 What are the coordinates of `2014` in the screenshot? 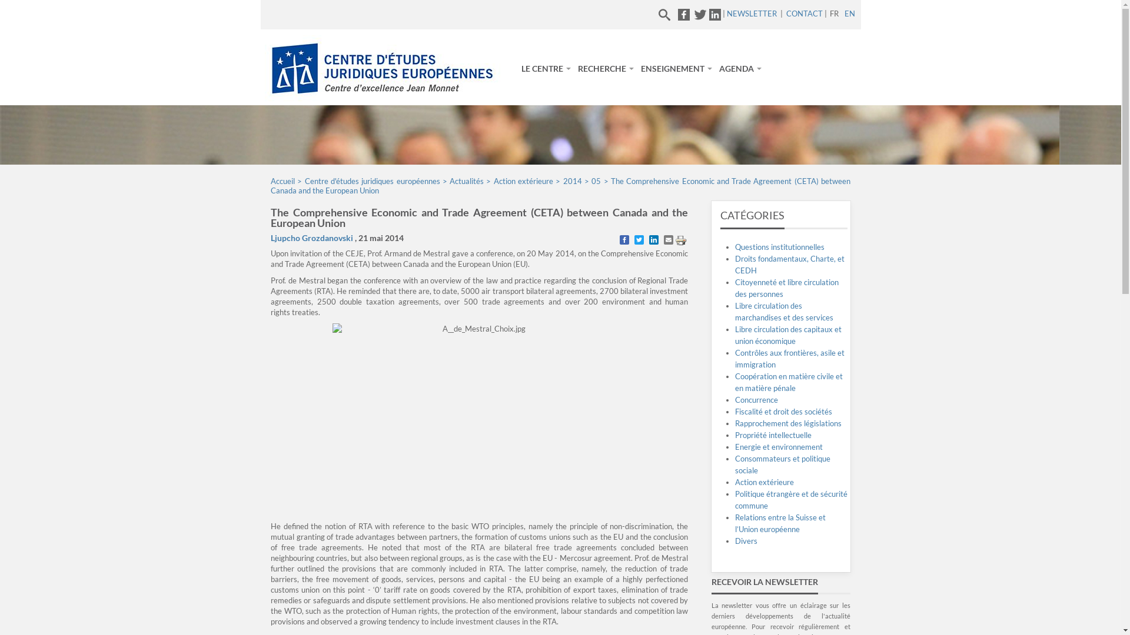 It's located at (573, 181).